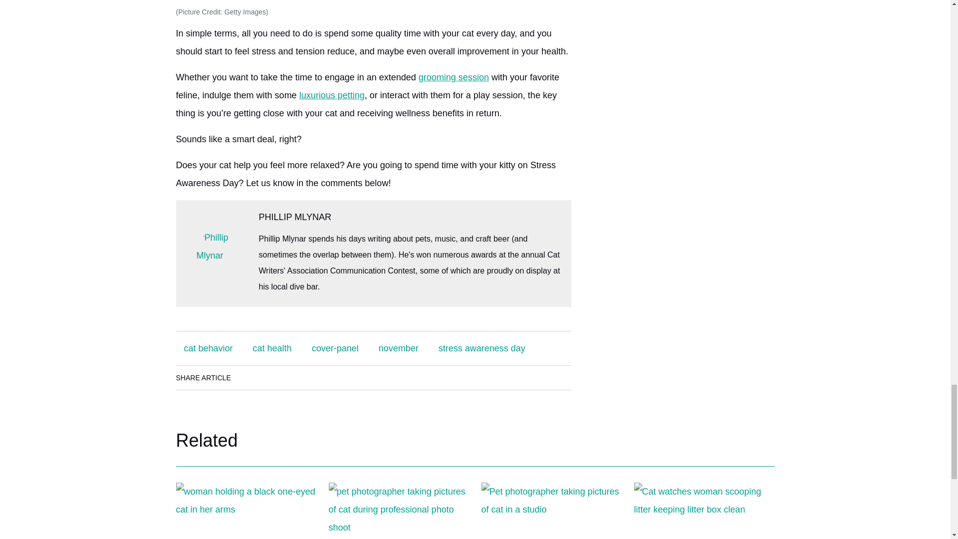 This screenshot has width=958, height=539. Describe the element at coordinates (272, 348) in the screenshot. I see `cat health` at that location.